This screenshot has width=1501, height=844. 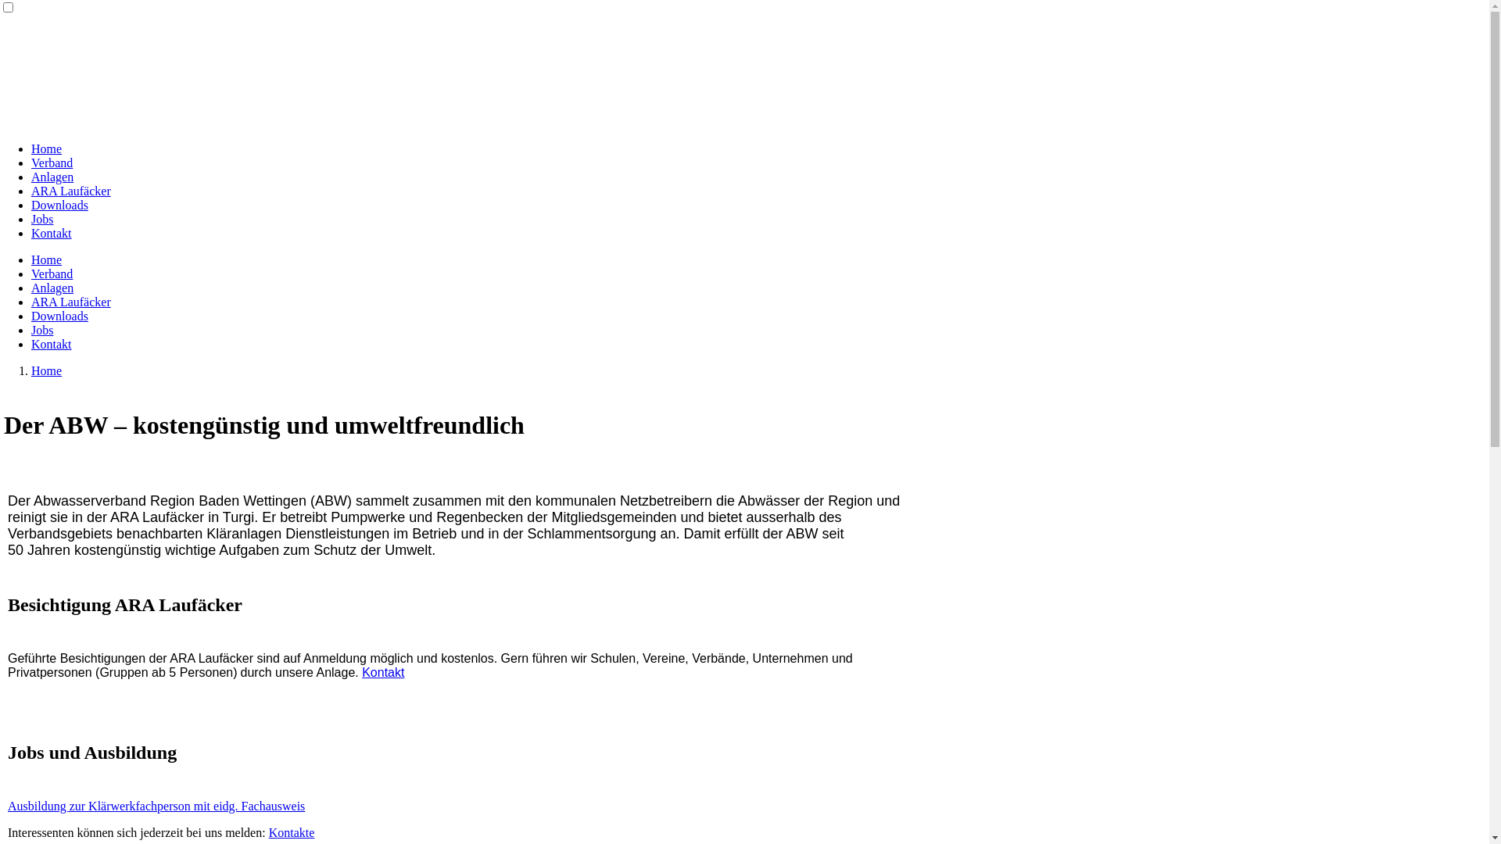 What do you see at coordinates (59, 205) in the screenshot?
I see `Downloads` at bounding box center [59, 205].